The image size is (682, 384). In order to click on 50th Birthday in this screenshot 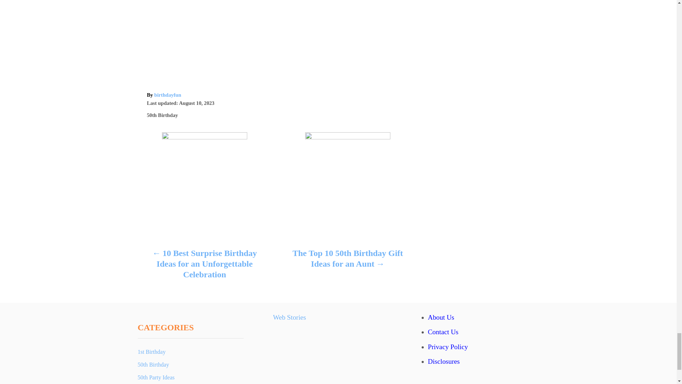, I will do `click(163, 115)`.